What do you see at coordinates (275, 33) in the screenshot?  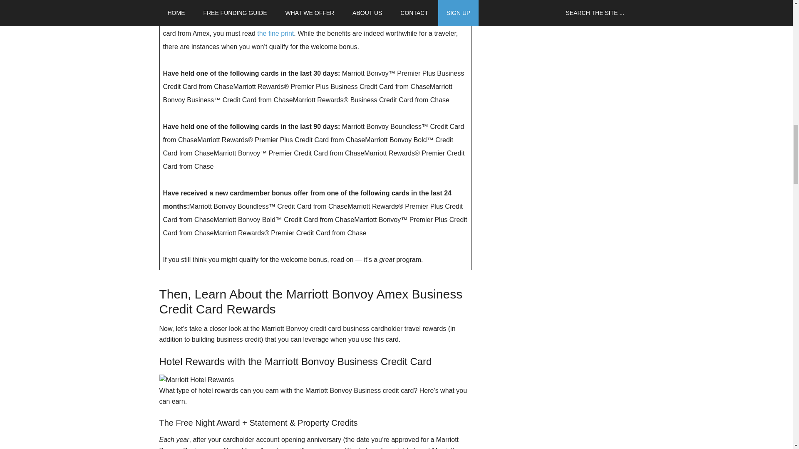 I see `the fine print` at bounding box center [275, 33].